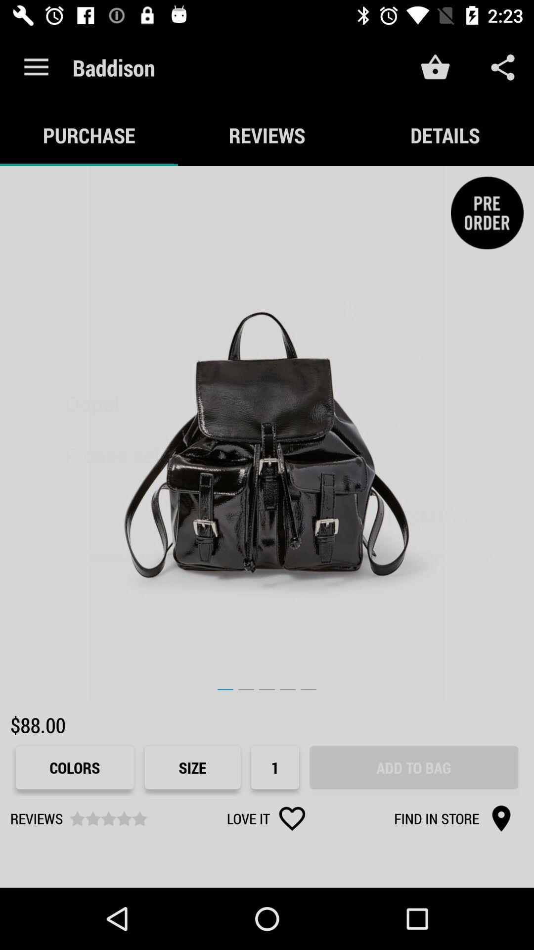 Image resolution: width=534 pixels, height=950 pixels. Describe the element at coordinates (267, 433) in the screenshot. I see `see the image` at that location.